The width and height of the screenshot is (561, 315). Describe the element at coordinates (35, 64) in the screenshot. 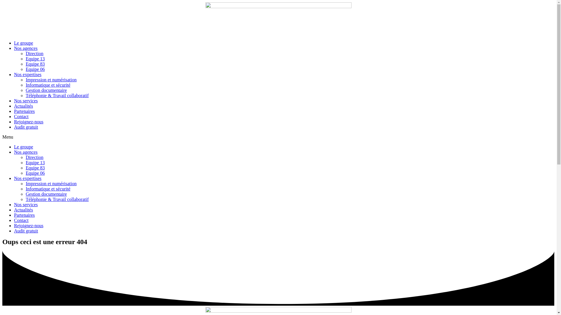

I see `Equipe 83` at that location.